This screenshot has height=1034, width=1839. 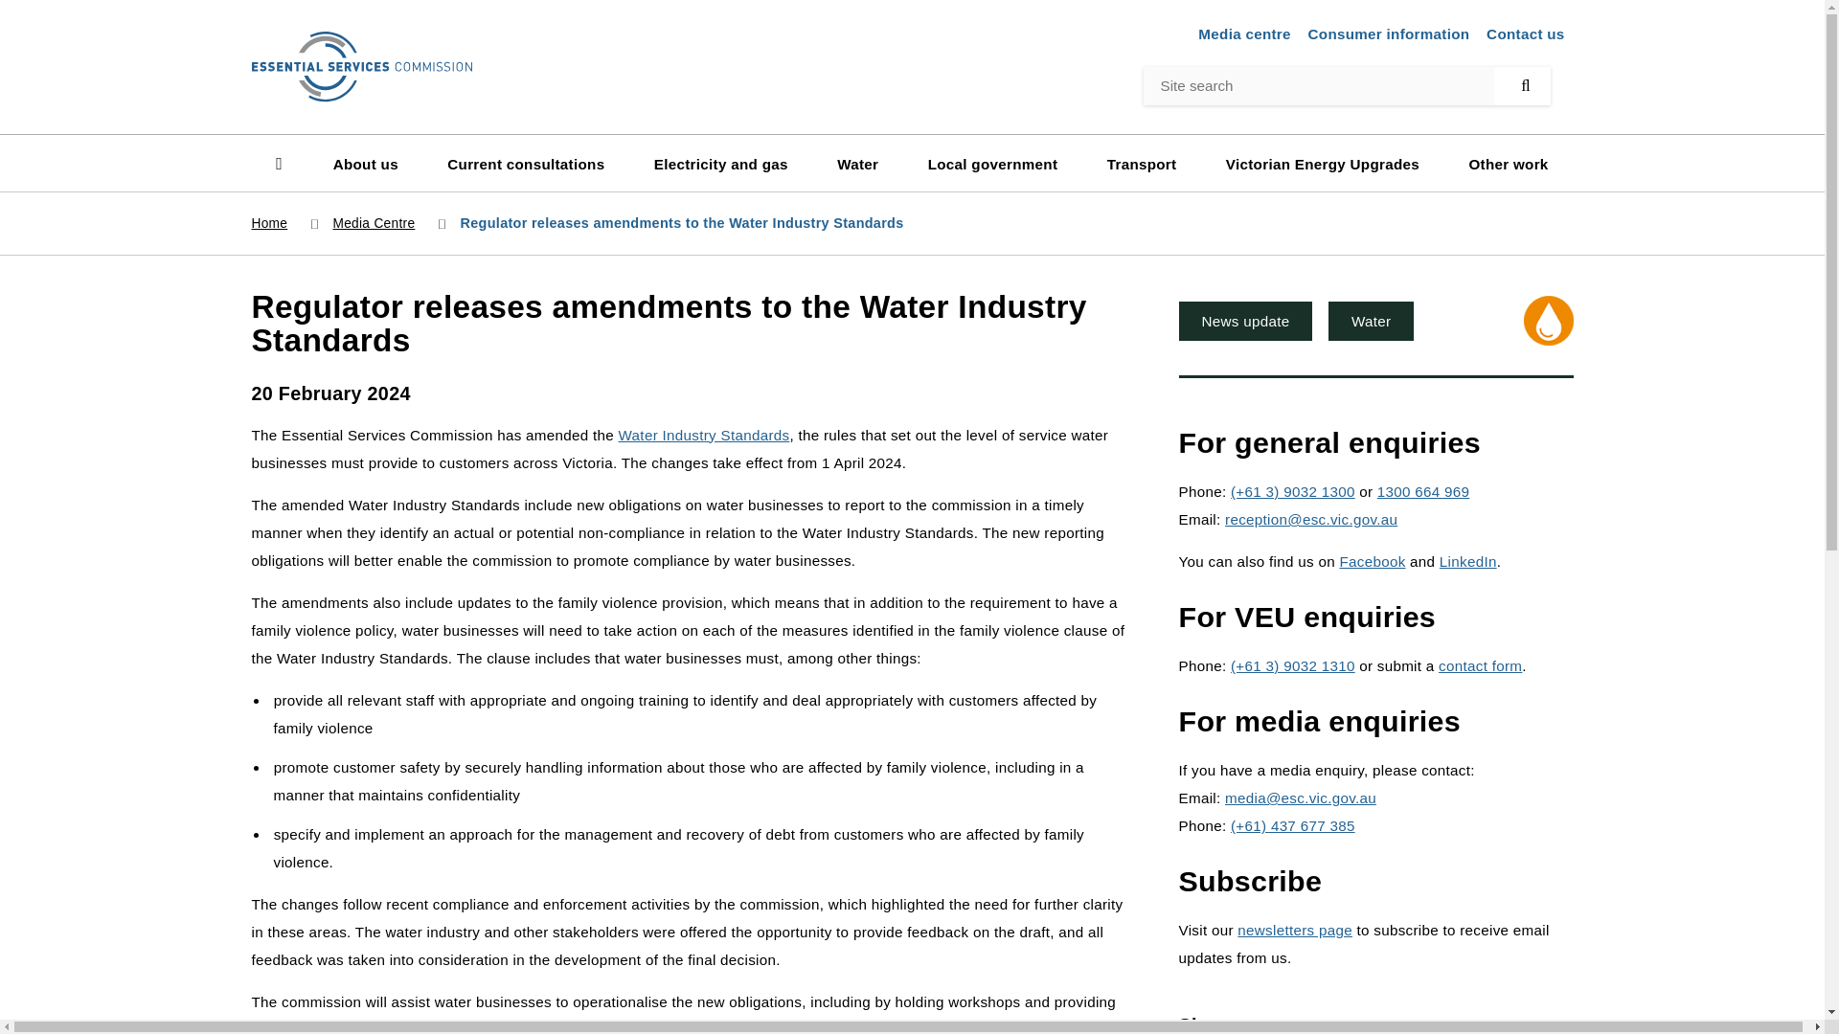 What do you see at coordinates (721, 163) in the screenshot?
I see `Electricity and gas` at bounding box center [721, 163].